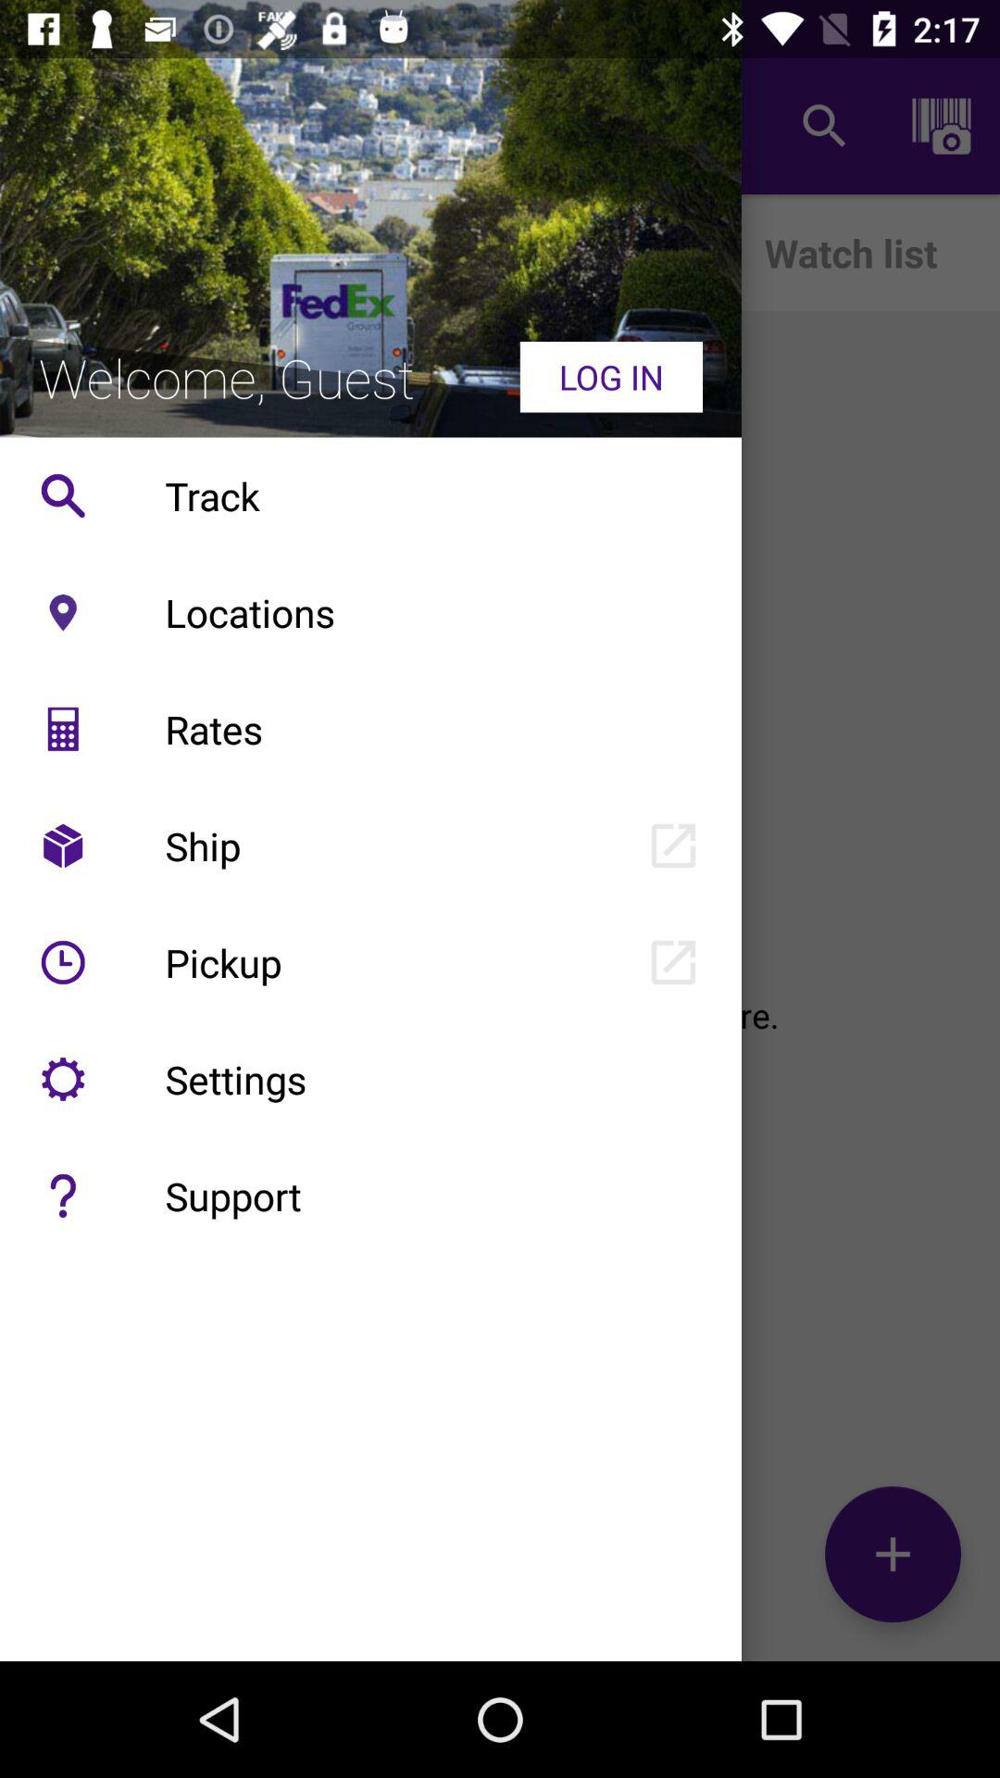 The width and height of the screenshot is (1000, 1778). Describe the element at coordinates (611, 376) in the screenshot. I see `click on log in button shown right to guest` at that location.